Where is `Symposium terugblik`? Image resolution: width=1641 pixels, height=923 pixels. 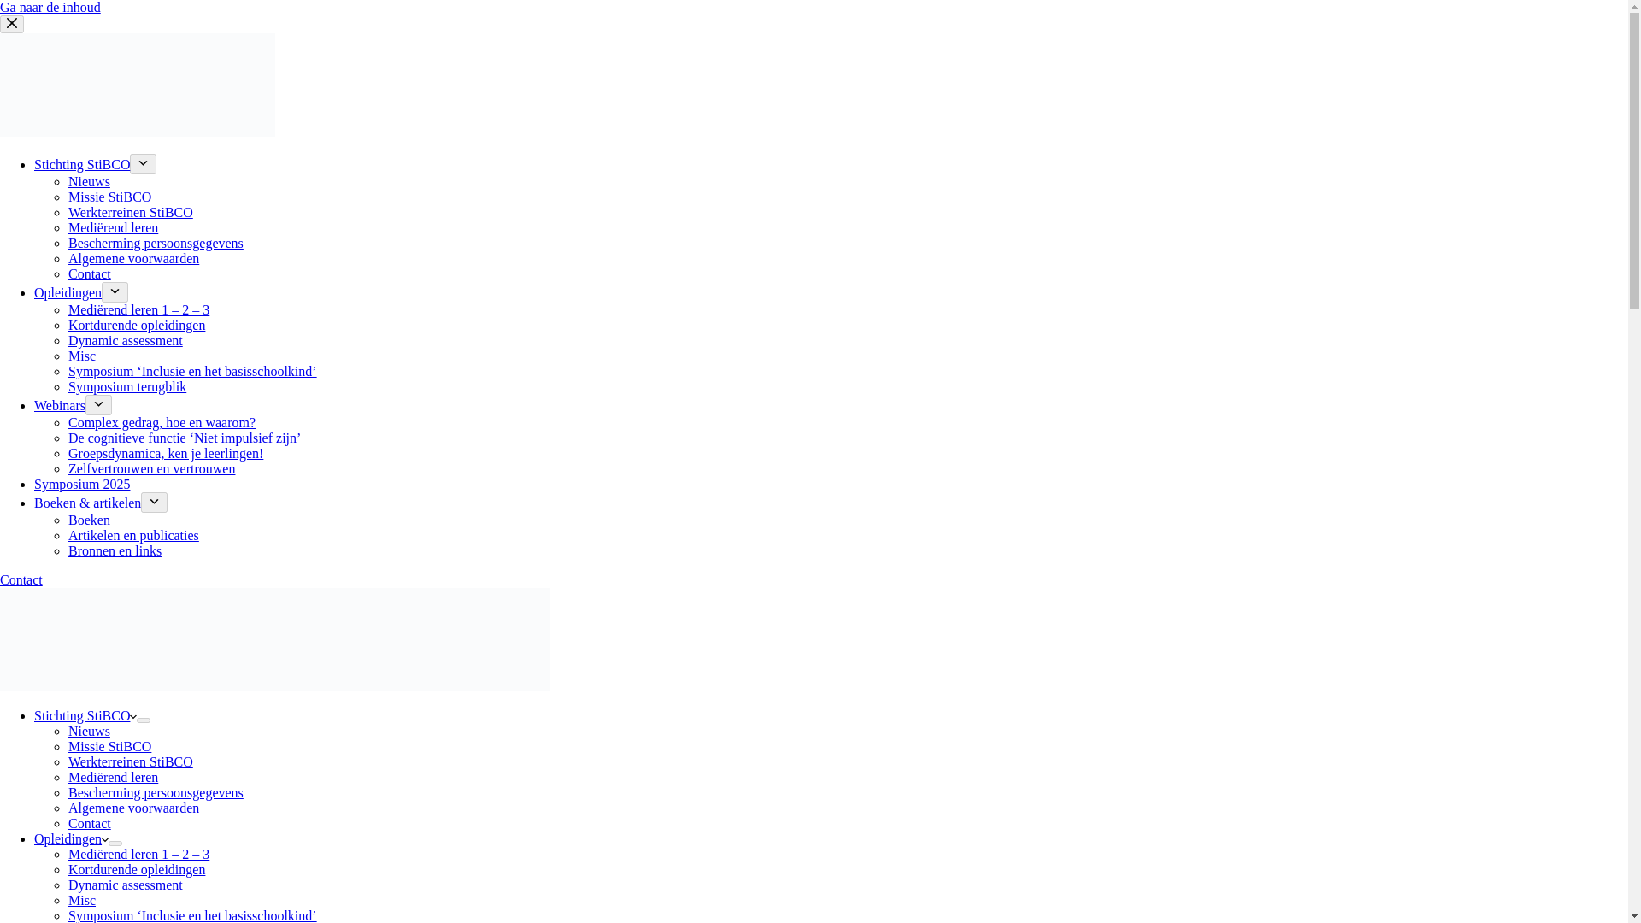
Symposium terugblik is located at coordinates (127, 386).